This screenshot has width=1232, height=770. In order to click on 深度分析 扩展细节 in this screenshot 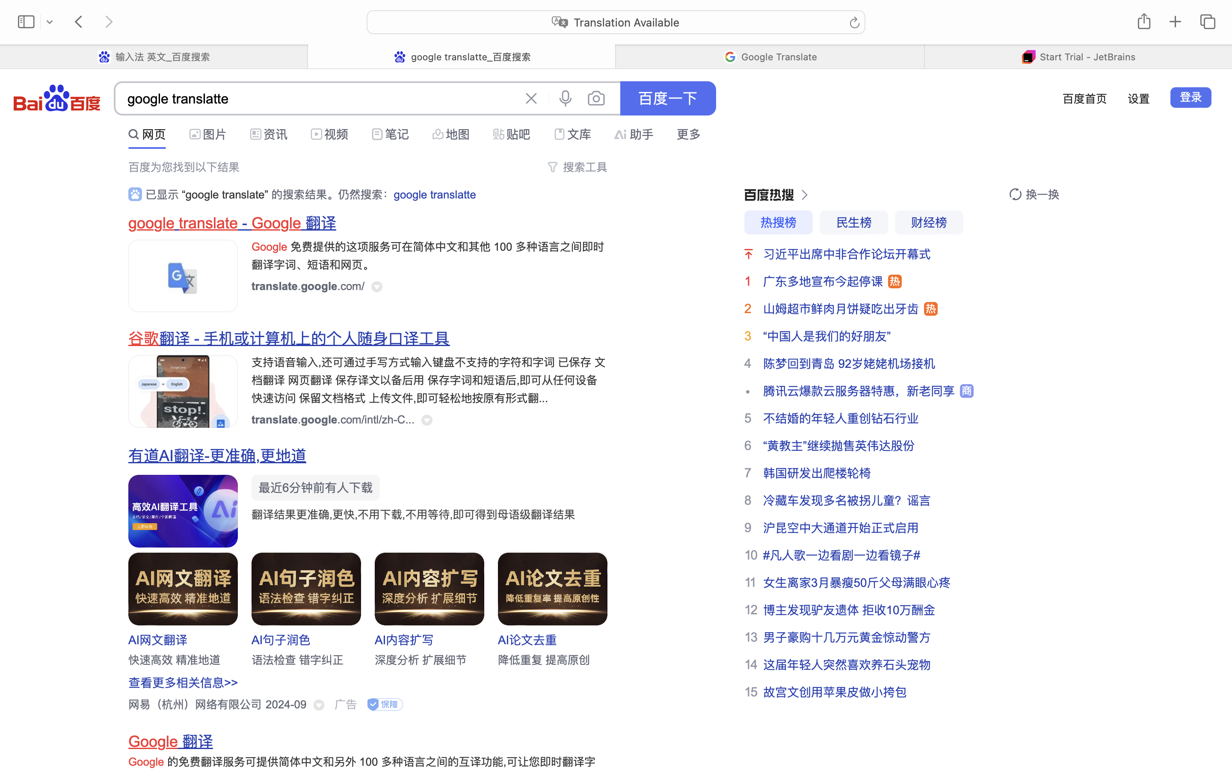, I will do `click(421, 660)`.